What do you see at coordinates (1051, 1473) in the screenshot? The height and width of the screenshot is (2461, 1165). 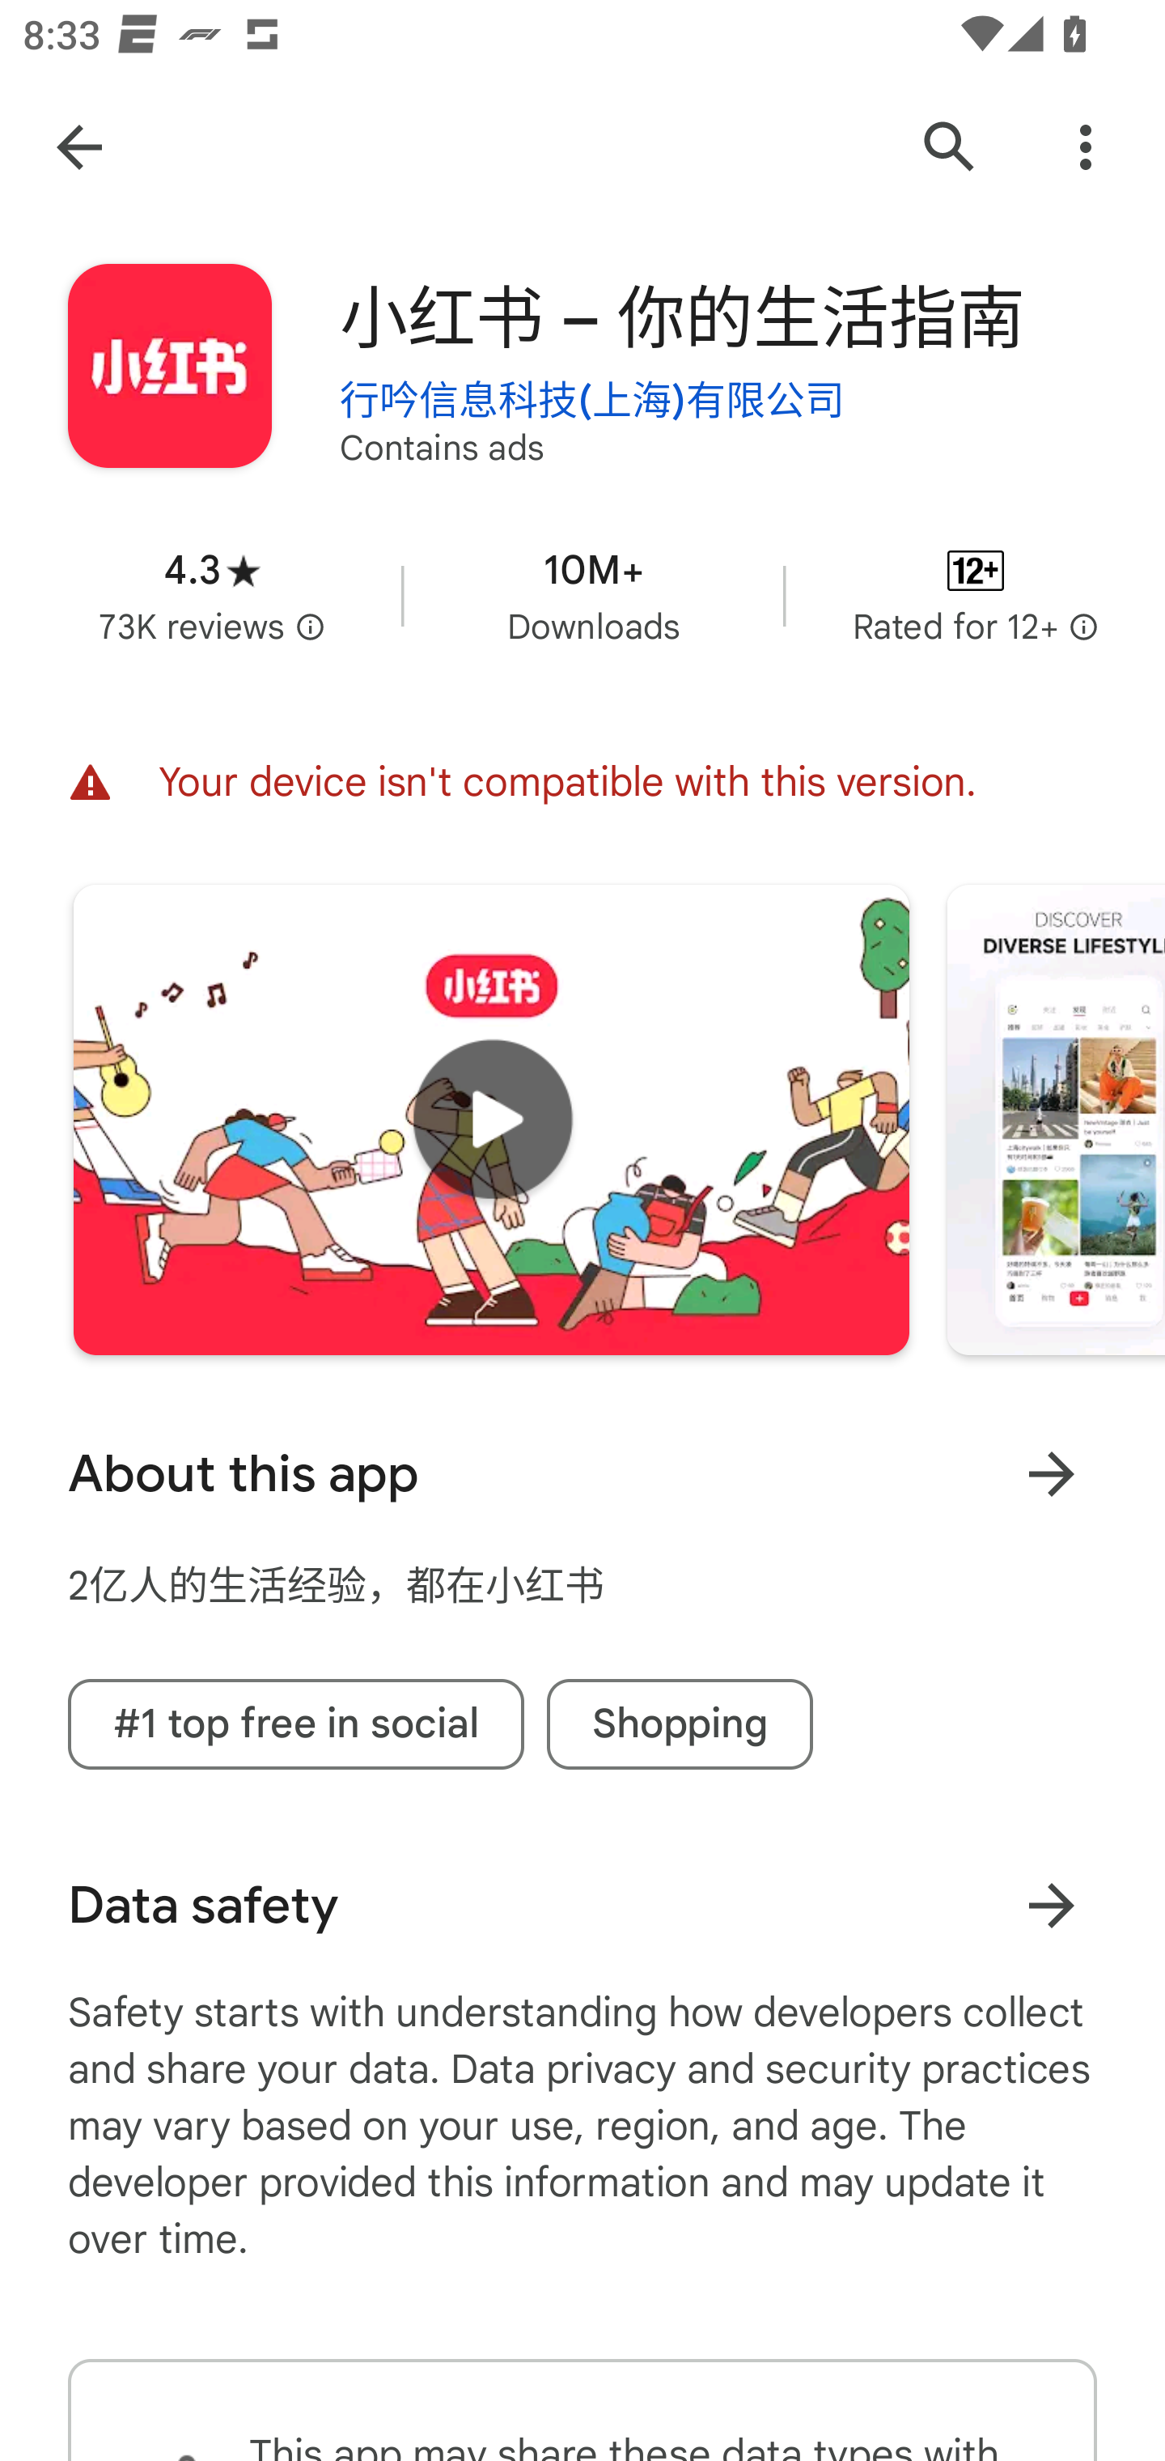 I see `Learn more About this app` at bounding box center [1051, 1473].